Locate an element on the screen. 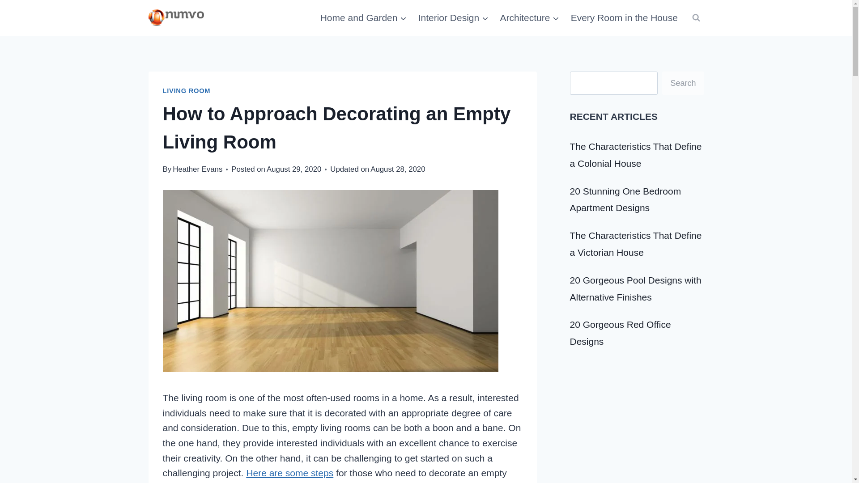 The width and height of the screenshot is (859, 483). LIVING ROOM is located at coordinates (187, 90).